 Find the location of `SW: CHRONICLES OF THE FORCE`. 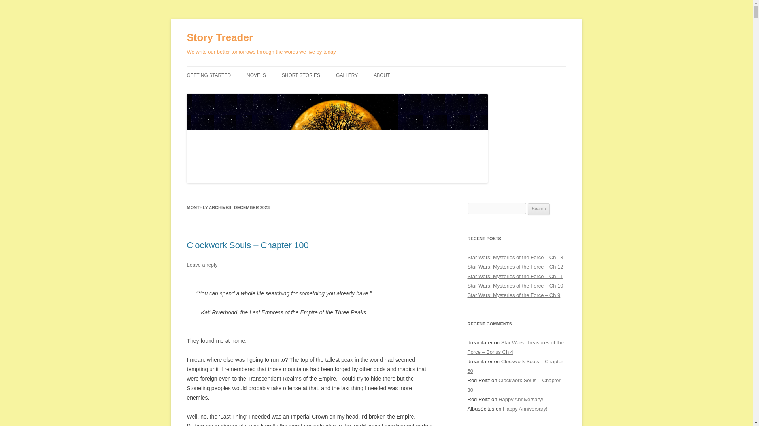

SW: CHRONICLES OF THE FORCE is located at coordinates (286, 96).